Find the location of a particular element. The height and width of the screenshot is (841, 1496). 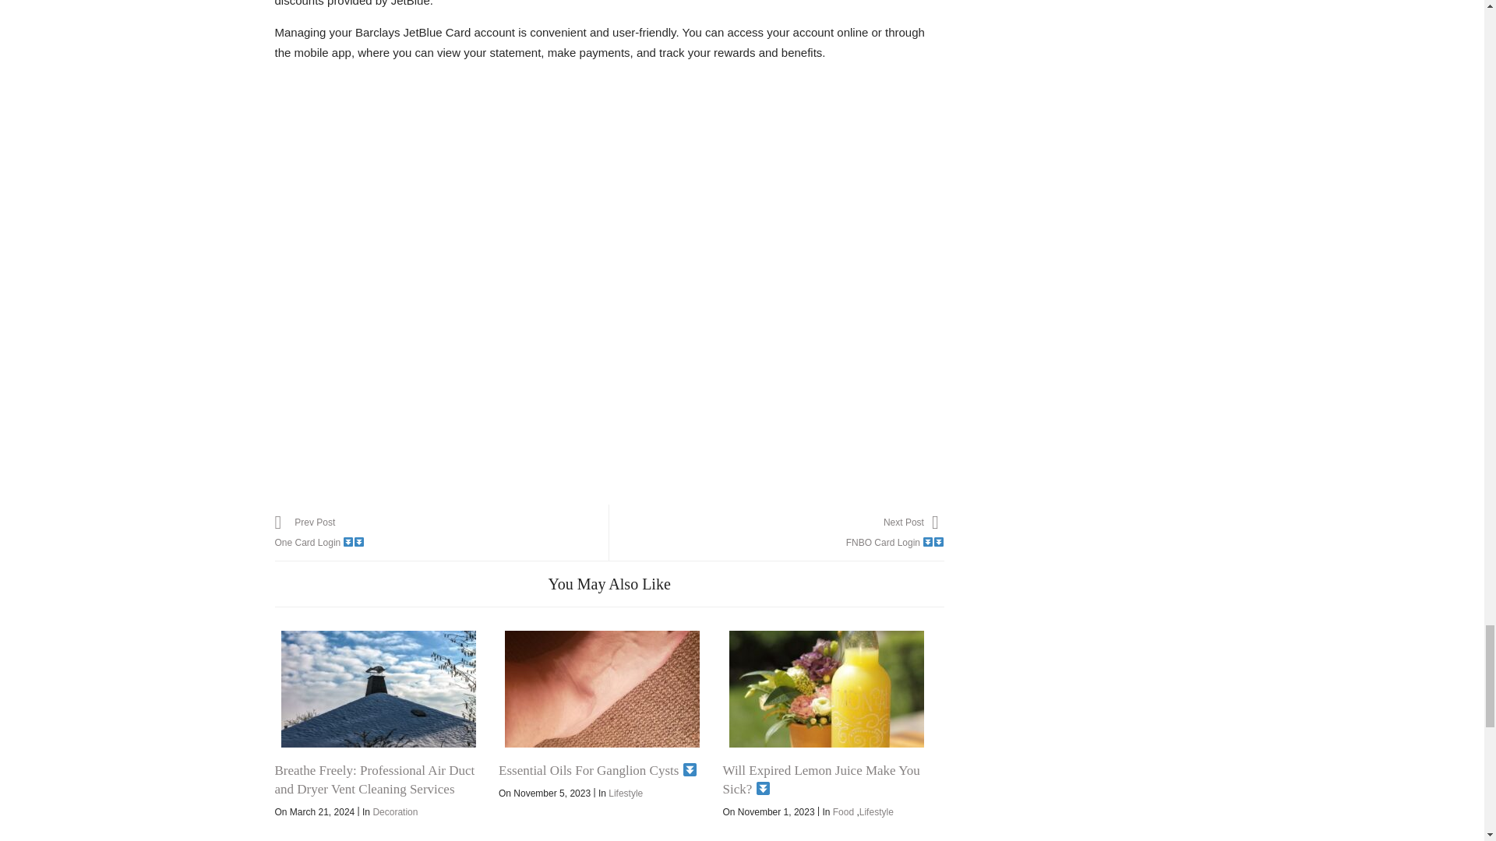

Will Expired Lemon Juice Make You Sick? is located at coordinates (876, 811).